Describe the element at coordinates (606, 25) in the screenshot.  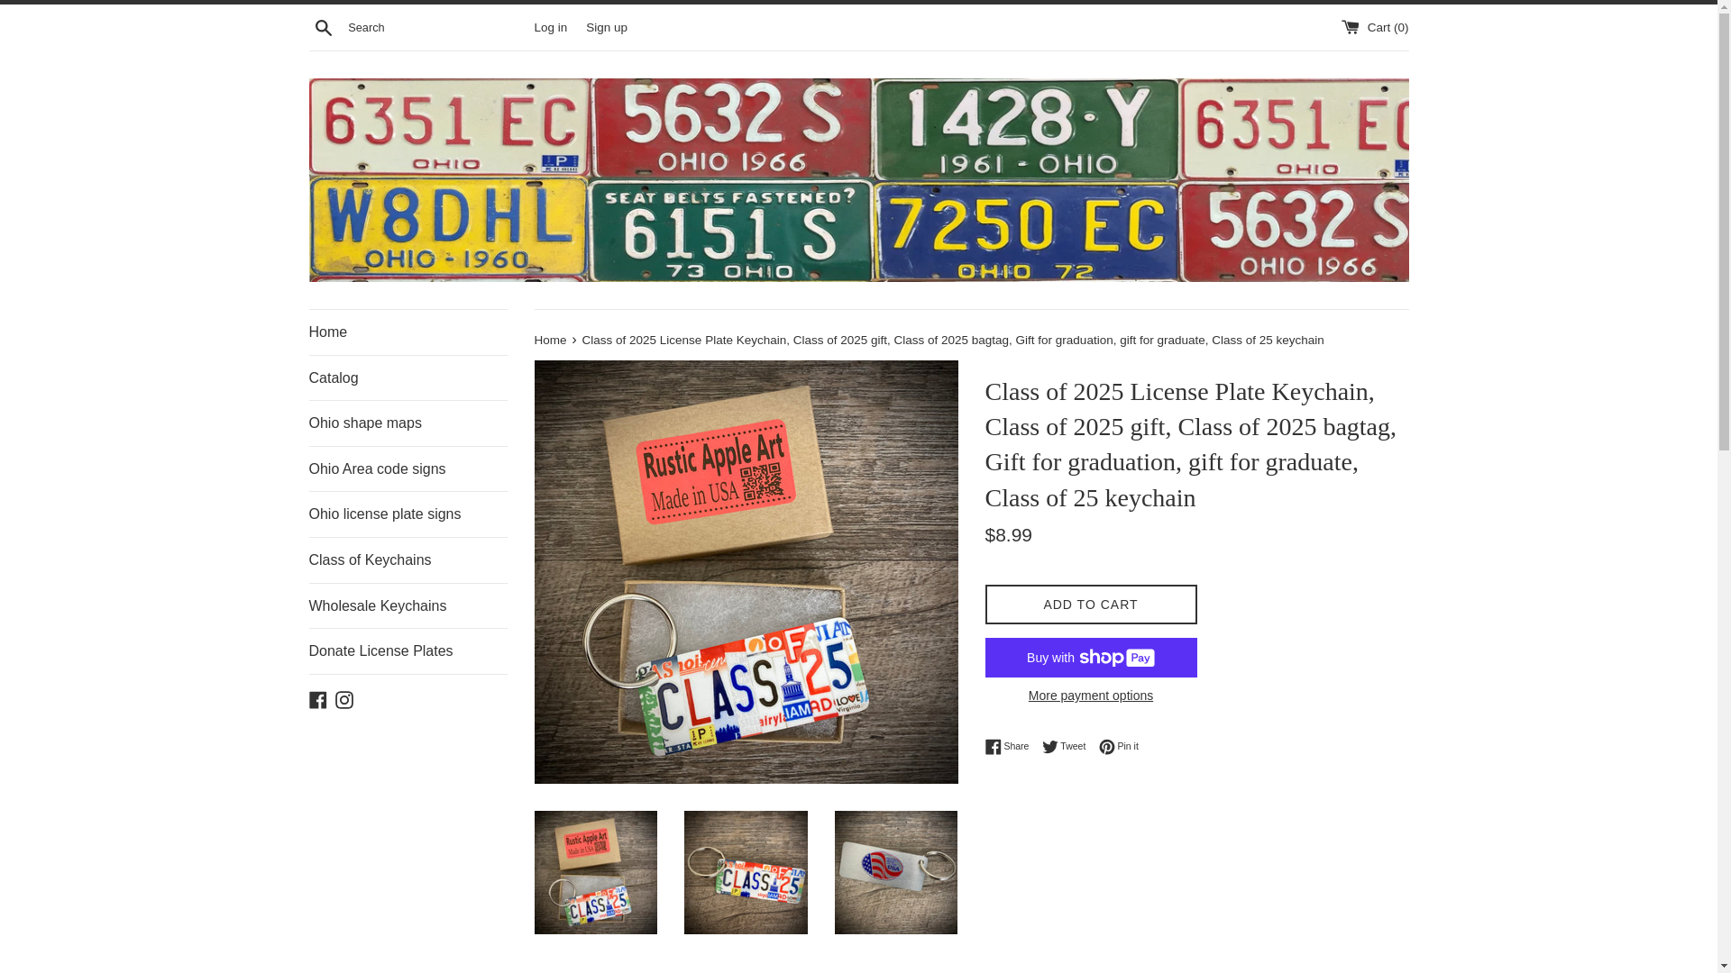
I see `Back to the frontpage` at that location.